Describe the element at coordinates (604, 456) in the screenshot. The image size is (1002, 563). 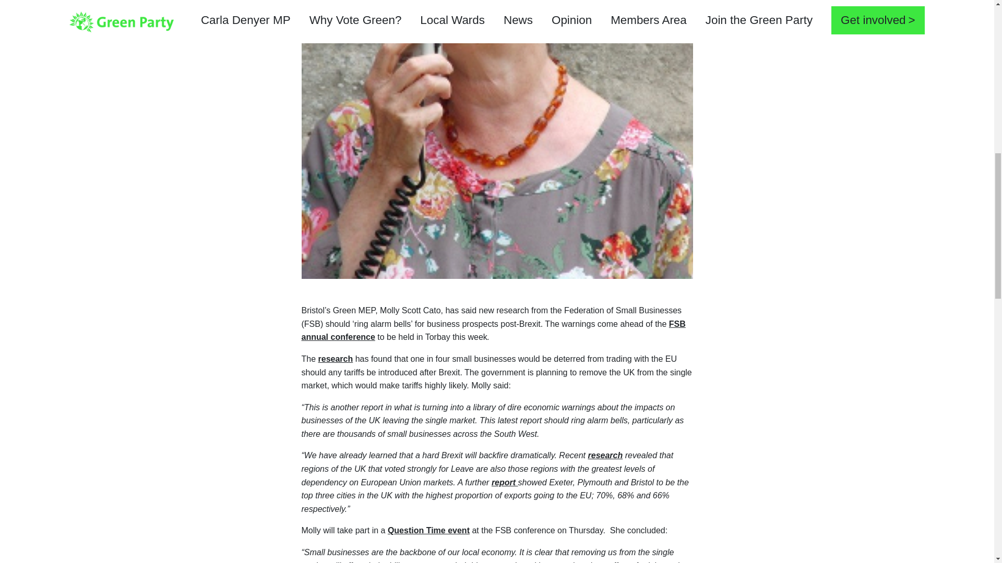
I see `research` at that location.